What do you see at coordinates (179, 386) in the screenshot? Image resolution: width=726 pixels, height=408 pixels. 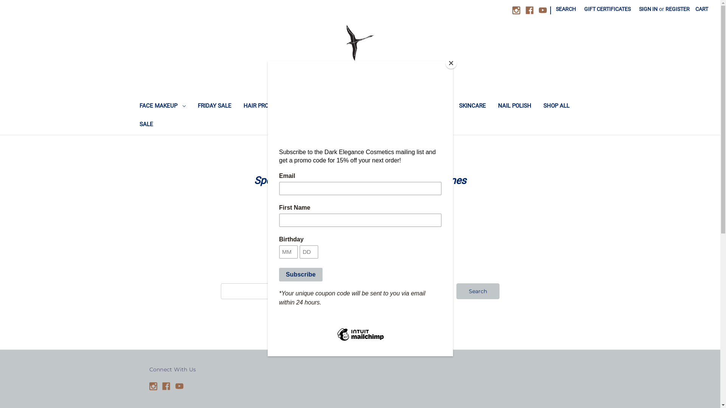 I see `Youtube` at bounding box center [179, 386].